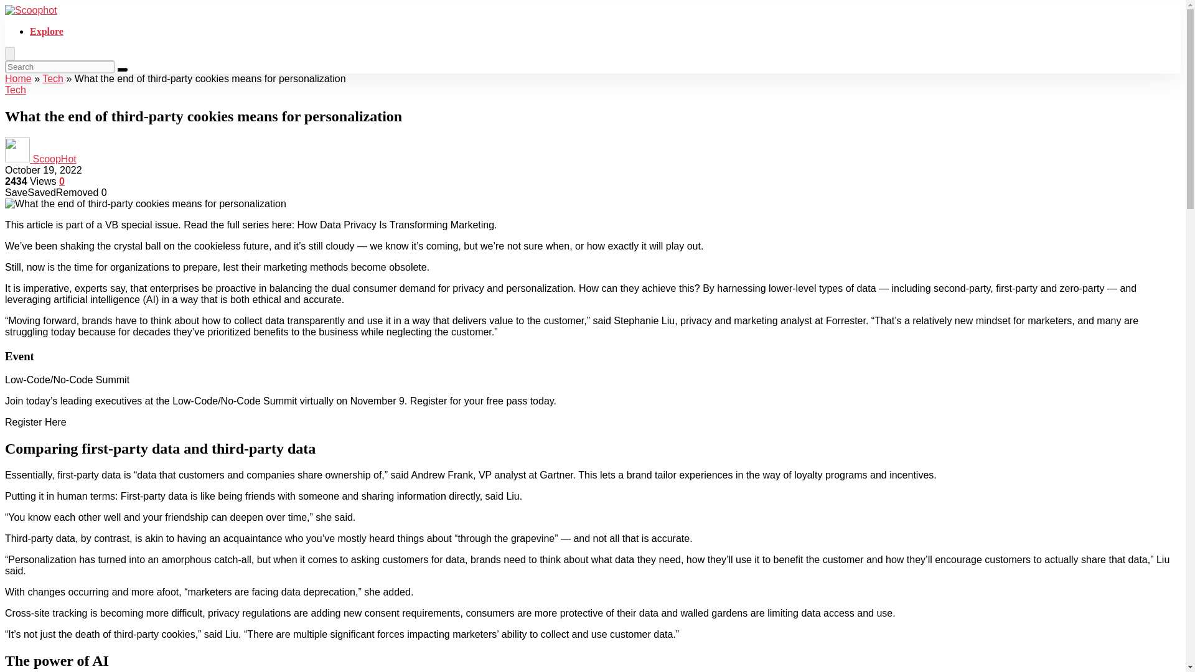 This screenshot has width=1195, height=672. Describe the element at coordinates (54, 159) in the screenshot. I see `ScoopHot` at that location.